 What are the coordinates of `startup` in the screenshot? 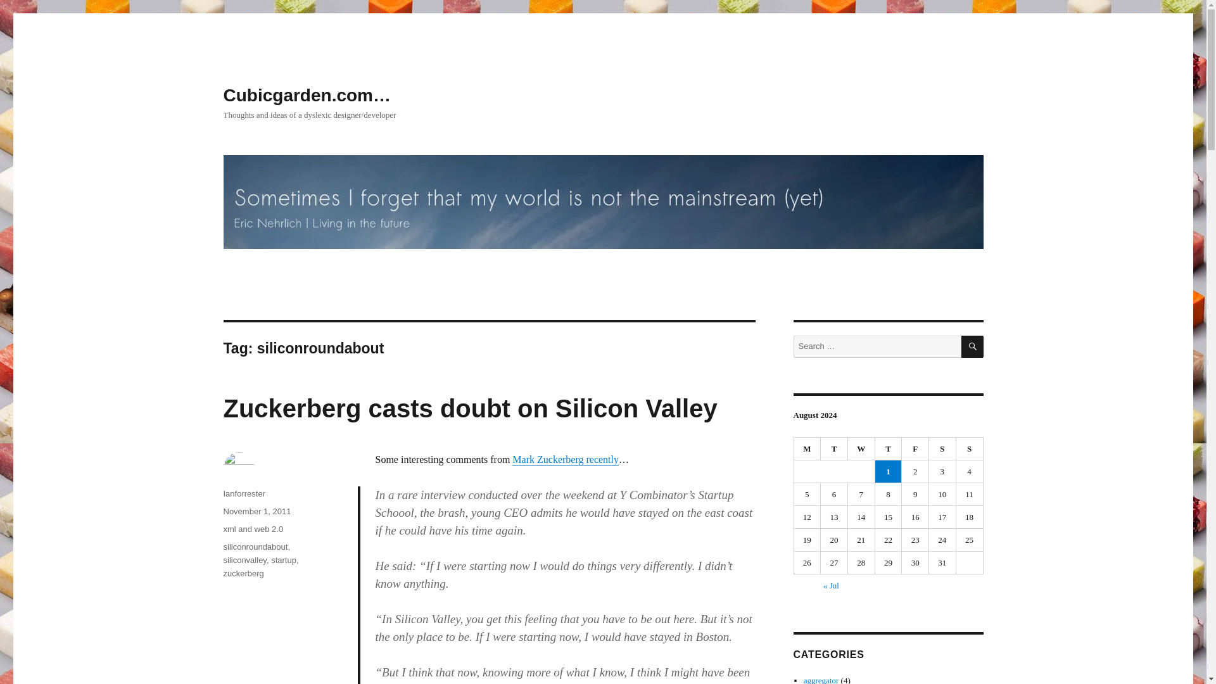 It's located at (284, 560).